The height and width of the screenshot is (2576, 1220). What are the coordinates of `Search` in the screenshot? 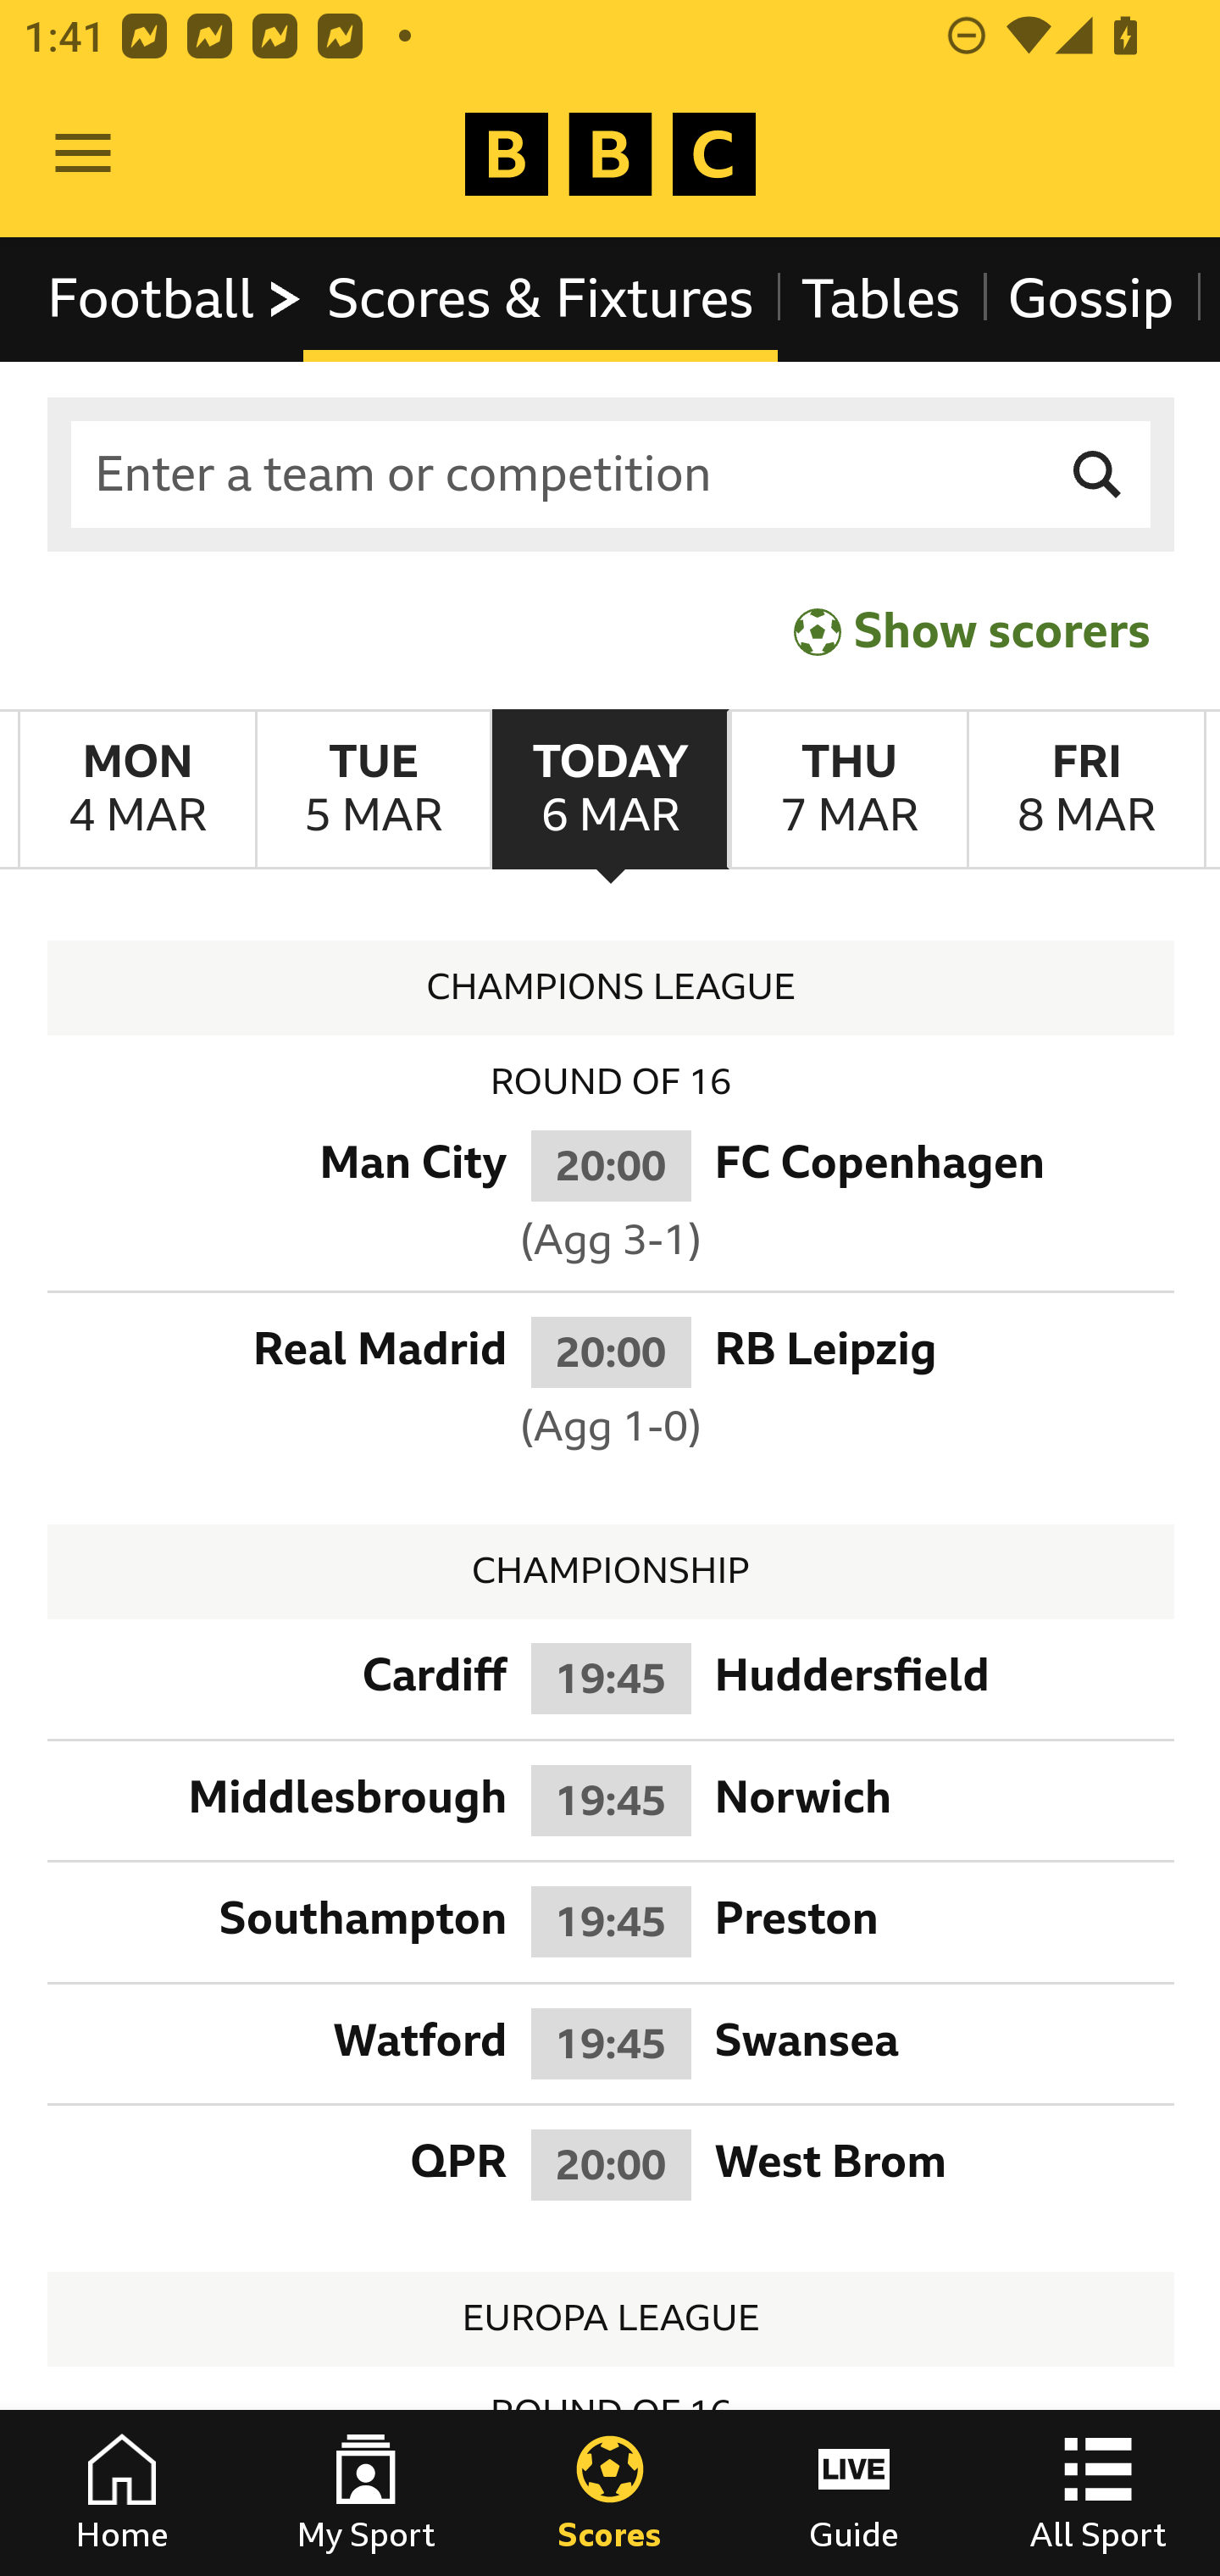 It's located at (1098, 475).